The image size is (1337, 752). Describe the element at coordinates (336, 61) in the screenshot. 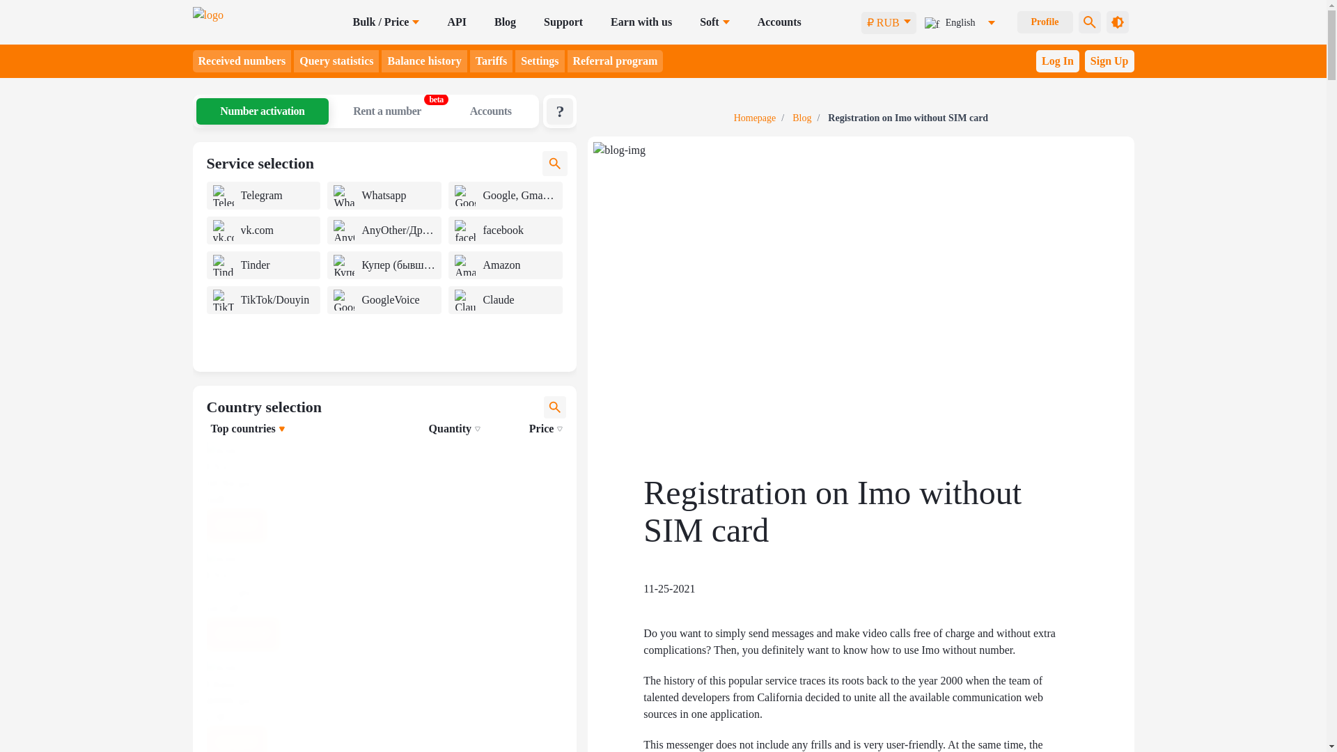

I see `Query statistics` at that location.